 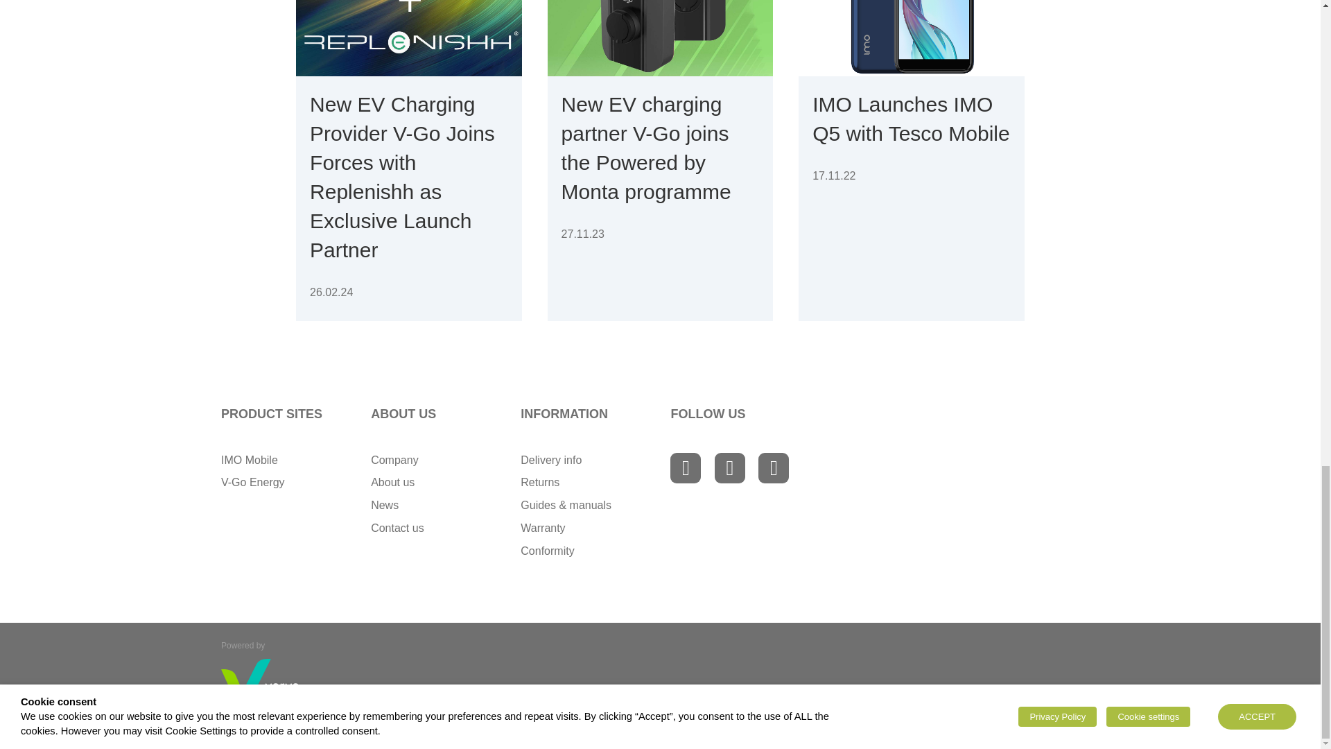 What do you see at coordinates (392, 482) in the screenshot?
I see `About us` at bounding box center [392, 482].